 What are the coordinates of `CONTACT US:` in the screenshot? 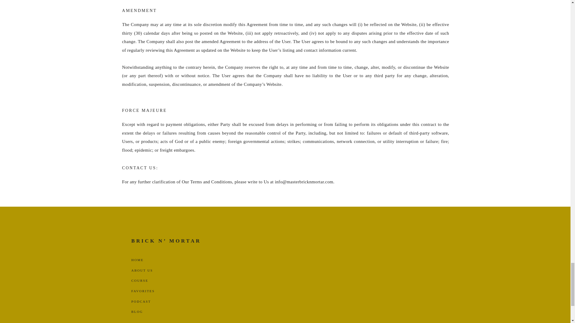 It's located at (243, 168).